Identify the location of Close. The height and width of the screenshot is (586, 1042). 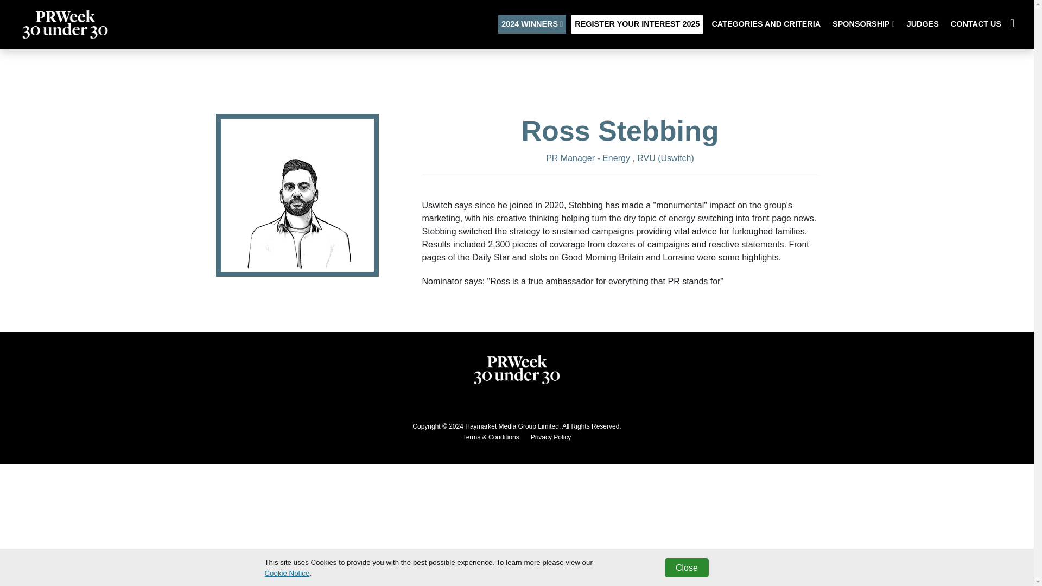
(686, 568).